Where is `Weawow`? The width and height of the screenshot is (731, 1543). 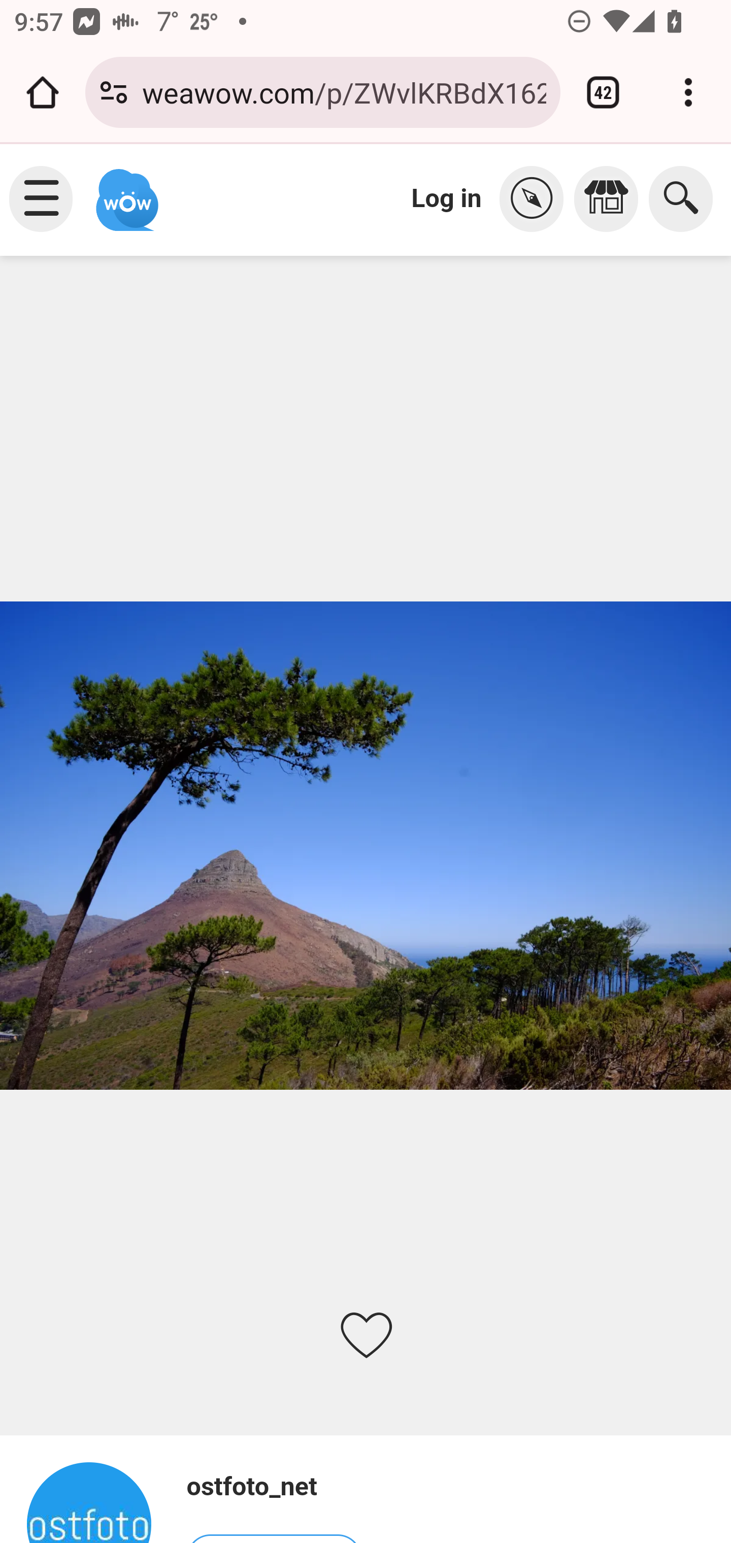
Weawow is located at coordinates (125, 191).